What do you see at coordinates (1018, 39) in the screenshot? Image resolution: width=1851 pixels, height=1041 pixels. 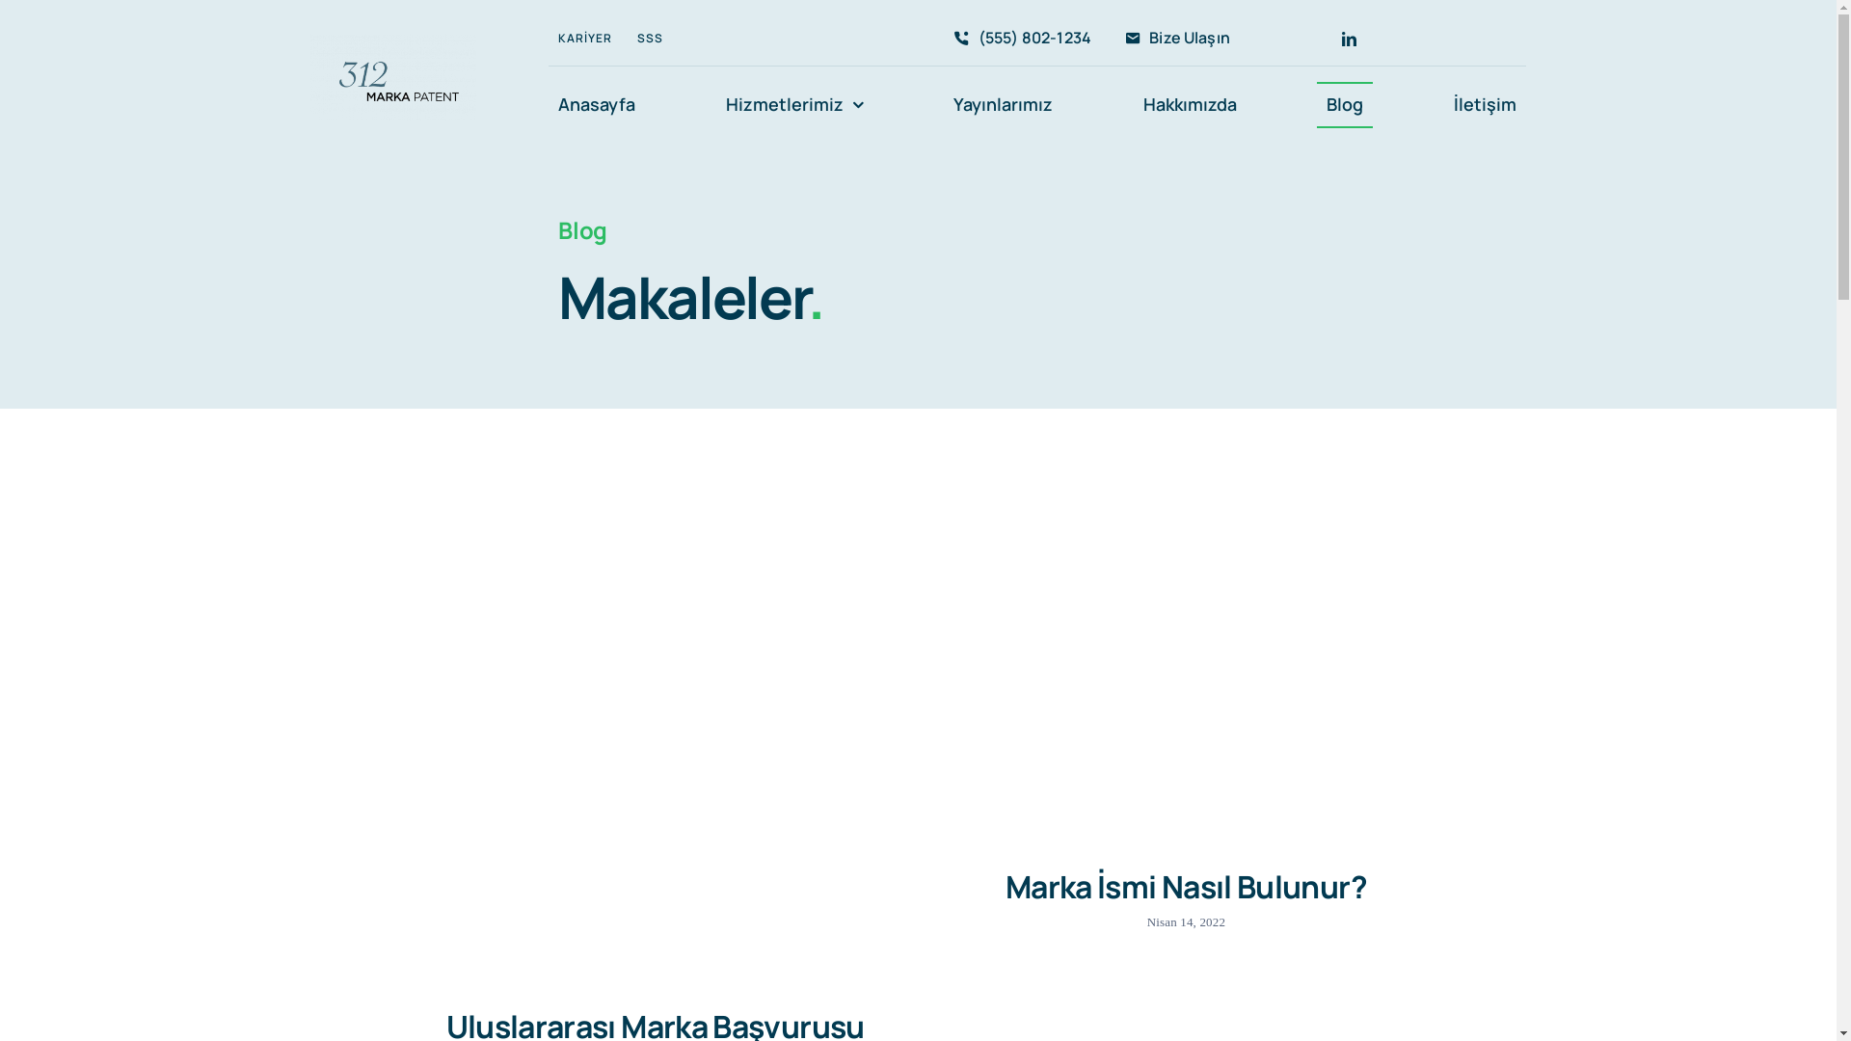 I see `(555) 802-1234` at bounding box center [1018, 39].